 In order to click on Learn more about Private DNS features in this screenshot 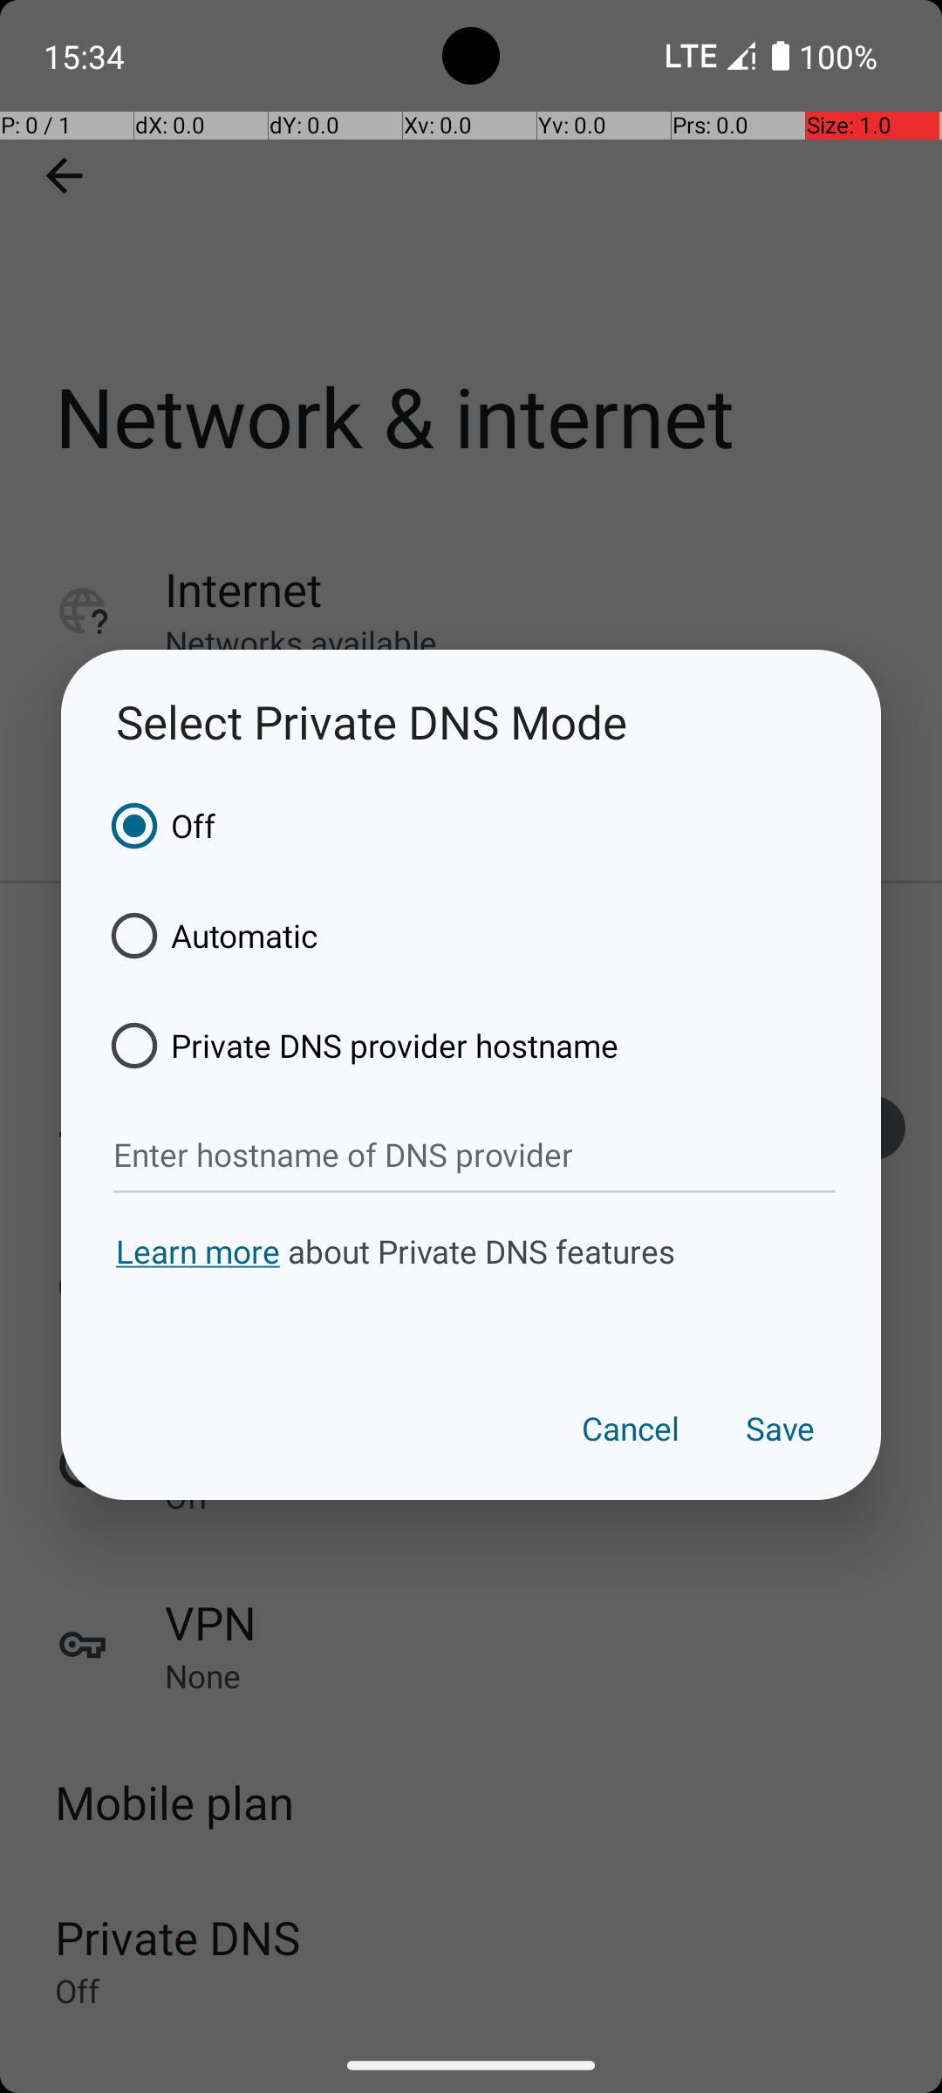, I will do `click(471, 1284)`.